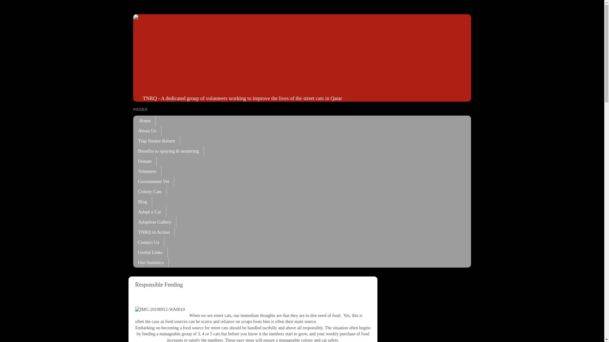 The width and height of the screenshot is (609, 342). What do you see at coordinates (149, 242) in the screenshot?
I see `Contact Us` at bounding box center [149, 242].